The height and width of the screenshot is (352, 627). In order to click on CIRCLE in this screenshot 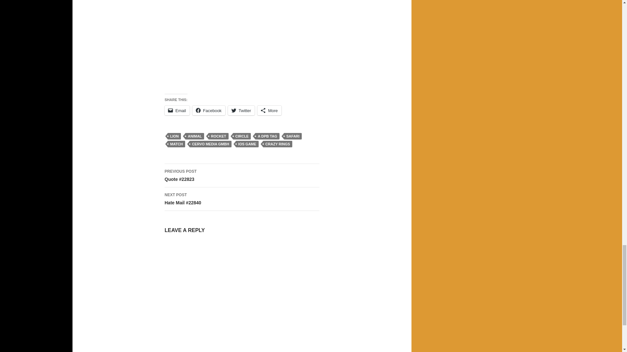, I will do `click(242, 136)`.